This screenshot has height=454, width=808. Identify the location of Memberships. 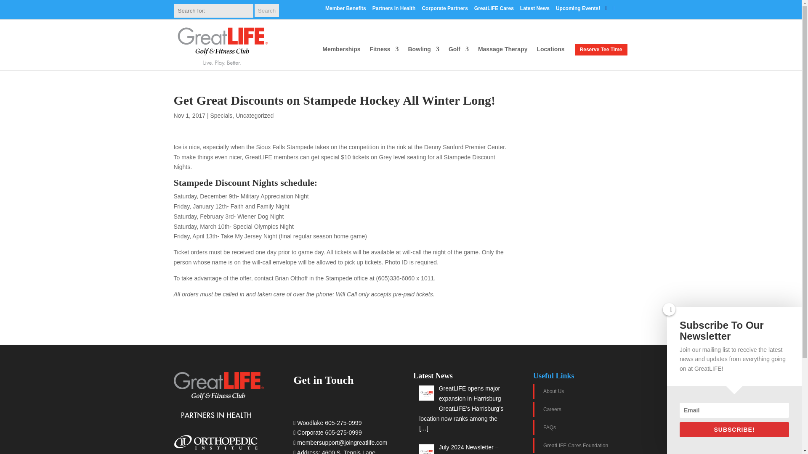
(341, 56).